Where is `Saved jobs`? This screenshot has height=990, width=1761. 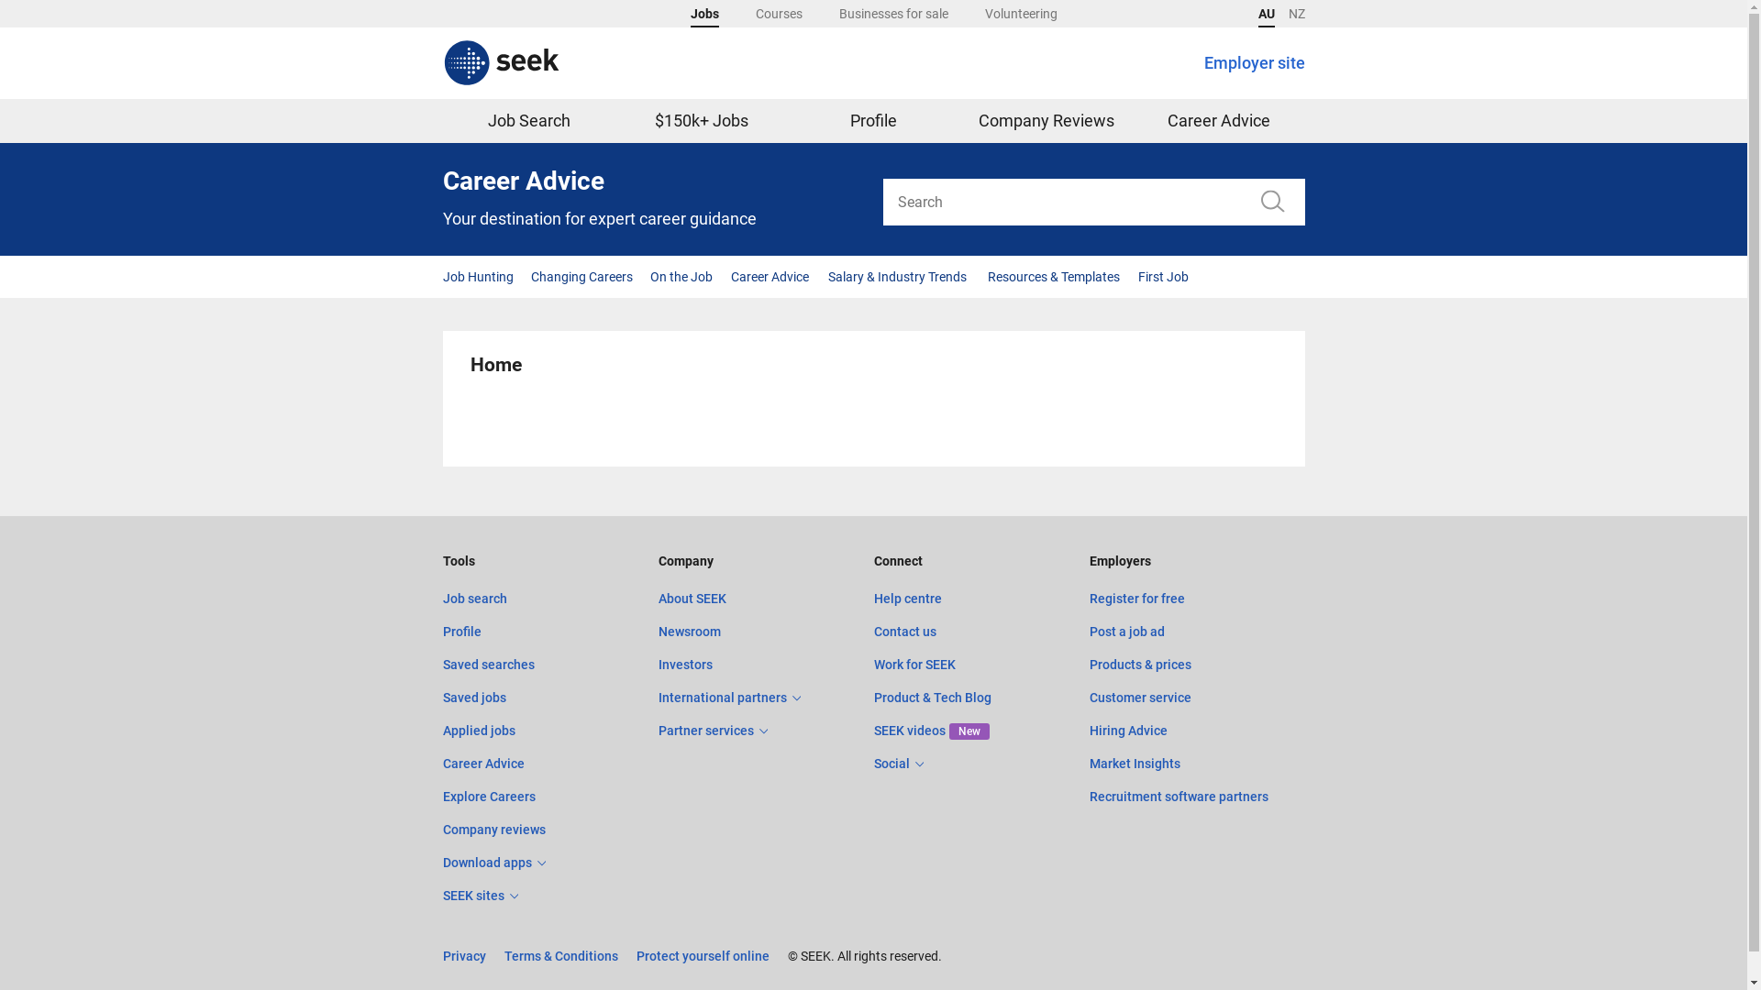 Saved jobs is located at coordinates (473, 698).